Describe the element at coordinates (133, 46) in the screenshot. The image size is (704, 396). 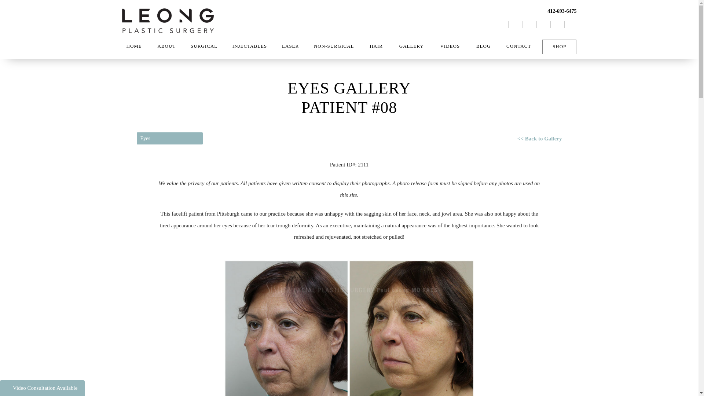
I see `HOME` at that location.